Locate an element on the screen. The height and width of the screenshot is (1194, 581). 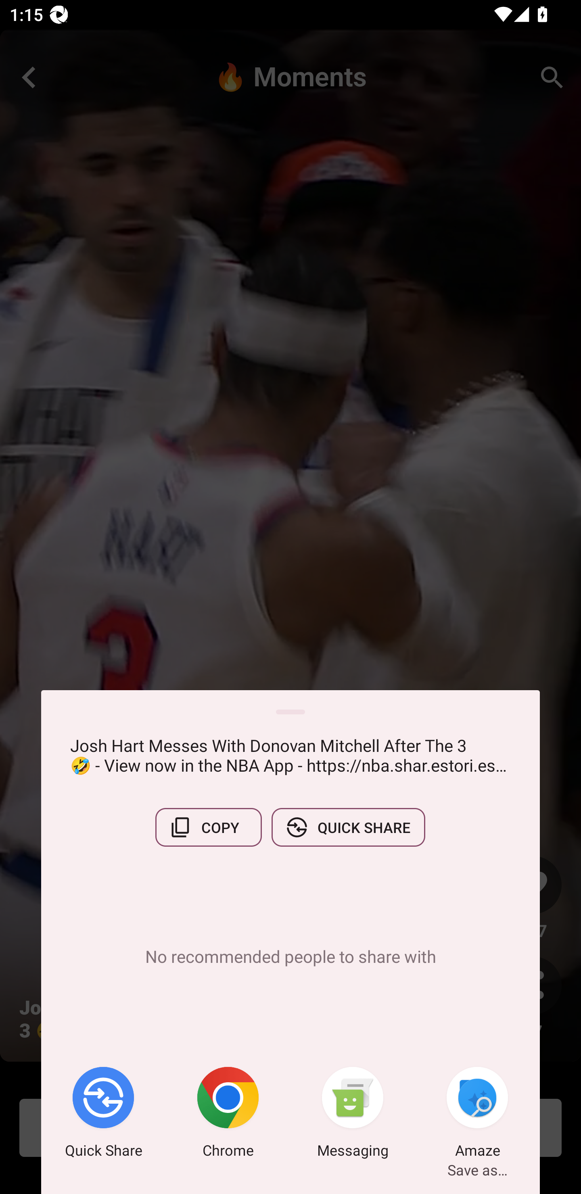
Quick Share is located at coordinates (103, 1115).